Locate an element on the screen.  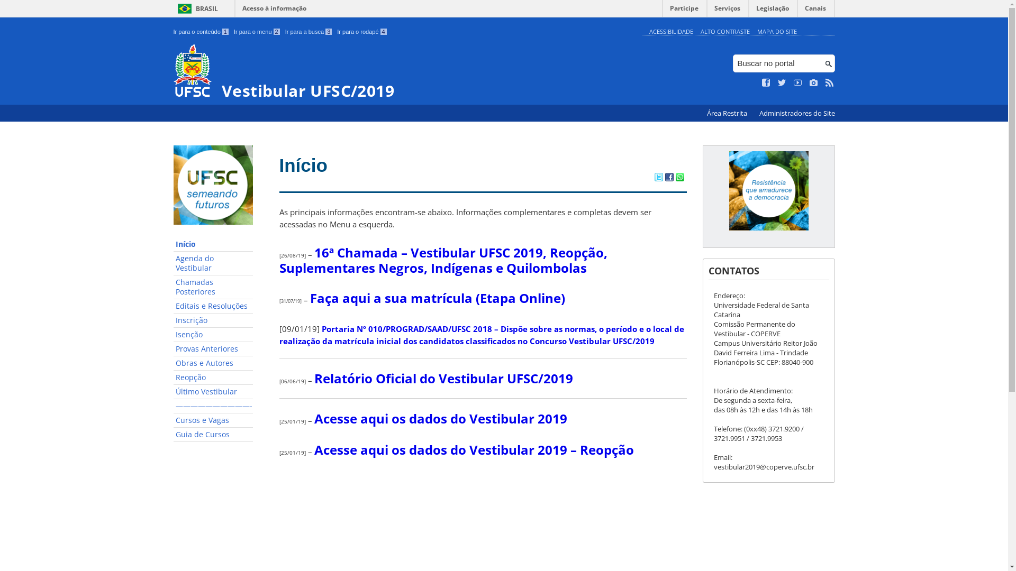
Canais is located at coordinates (816, 11).